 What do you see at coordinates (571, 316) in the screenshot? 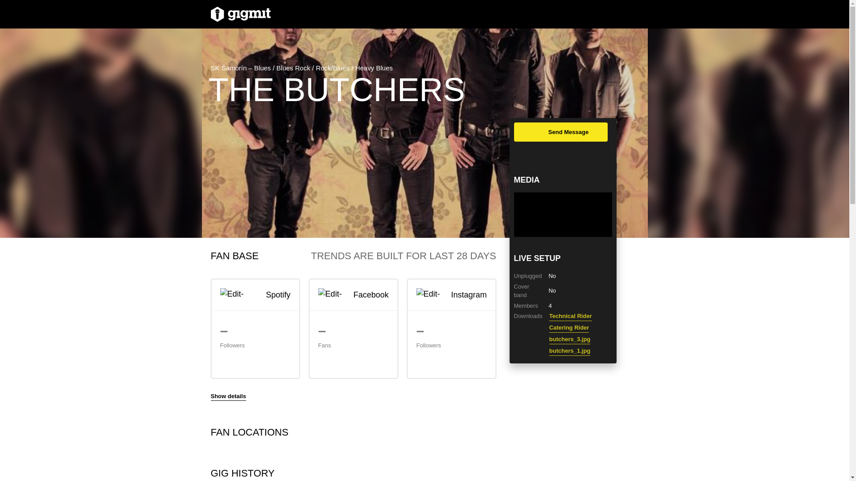
I see `Technical Rider` at bounding box center [571, 316].